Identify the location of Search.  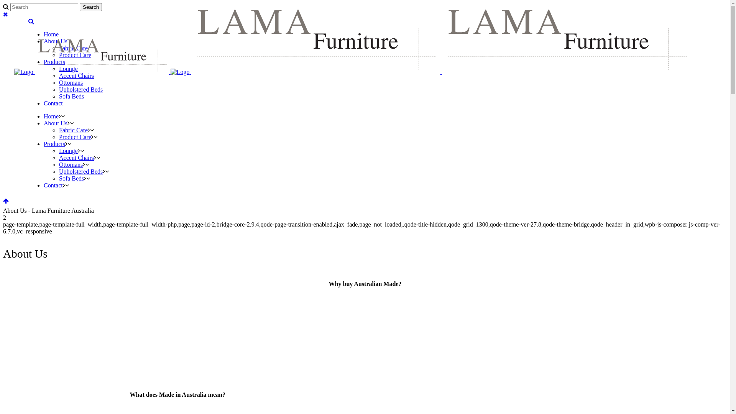
(91, 7).